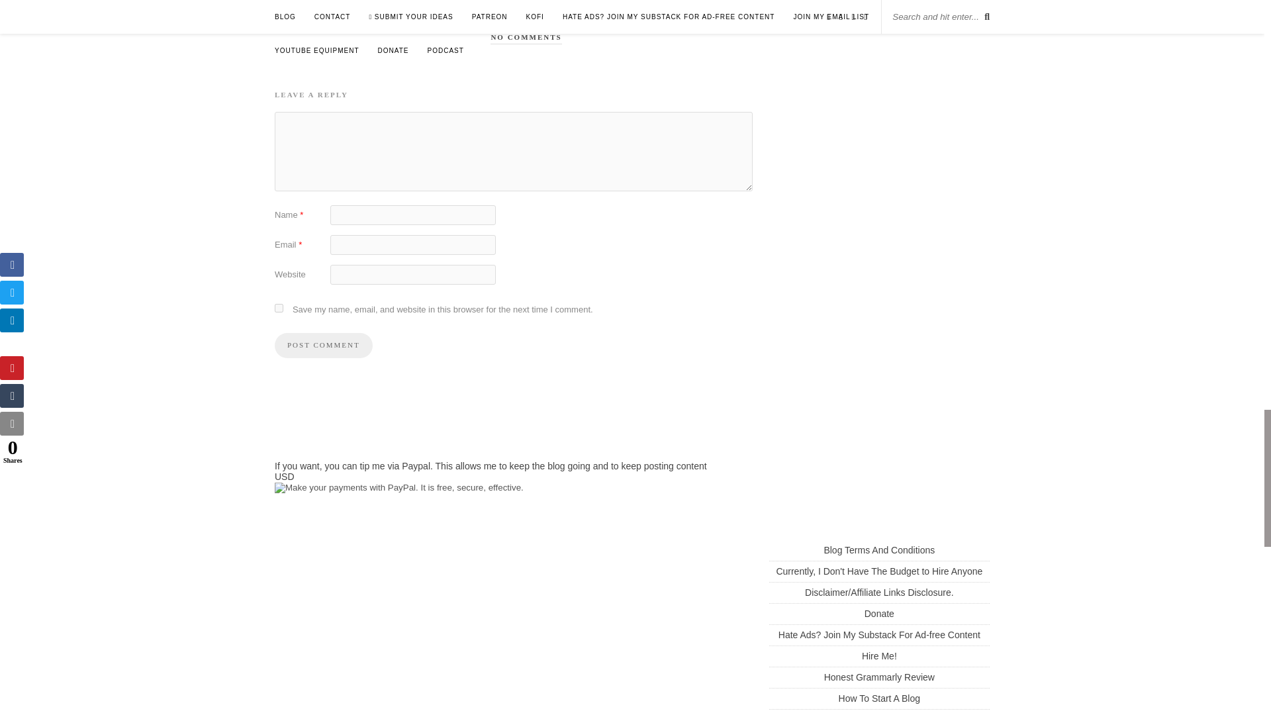 Image resolution: width=1271 pixels, height=715 pixels. What do you see at coordinates (279, 308) in the screenshot?
I see `yes` at bounding box center [279, 308].